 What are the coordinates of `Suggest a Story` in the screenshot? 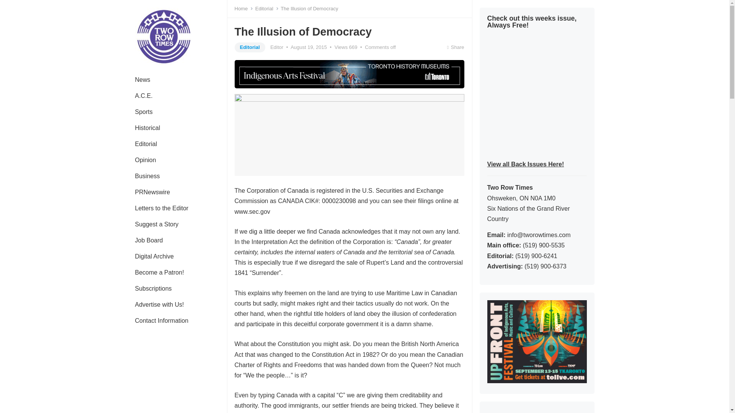 It's located at (156, 224).